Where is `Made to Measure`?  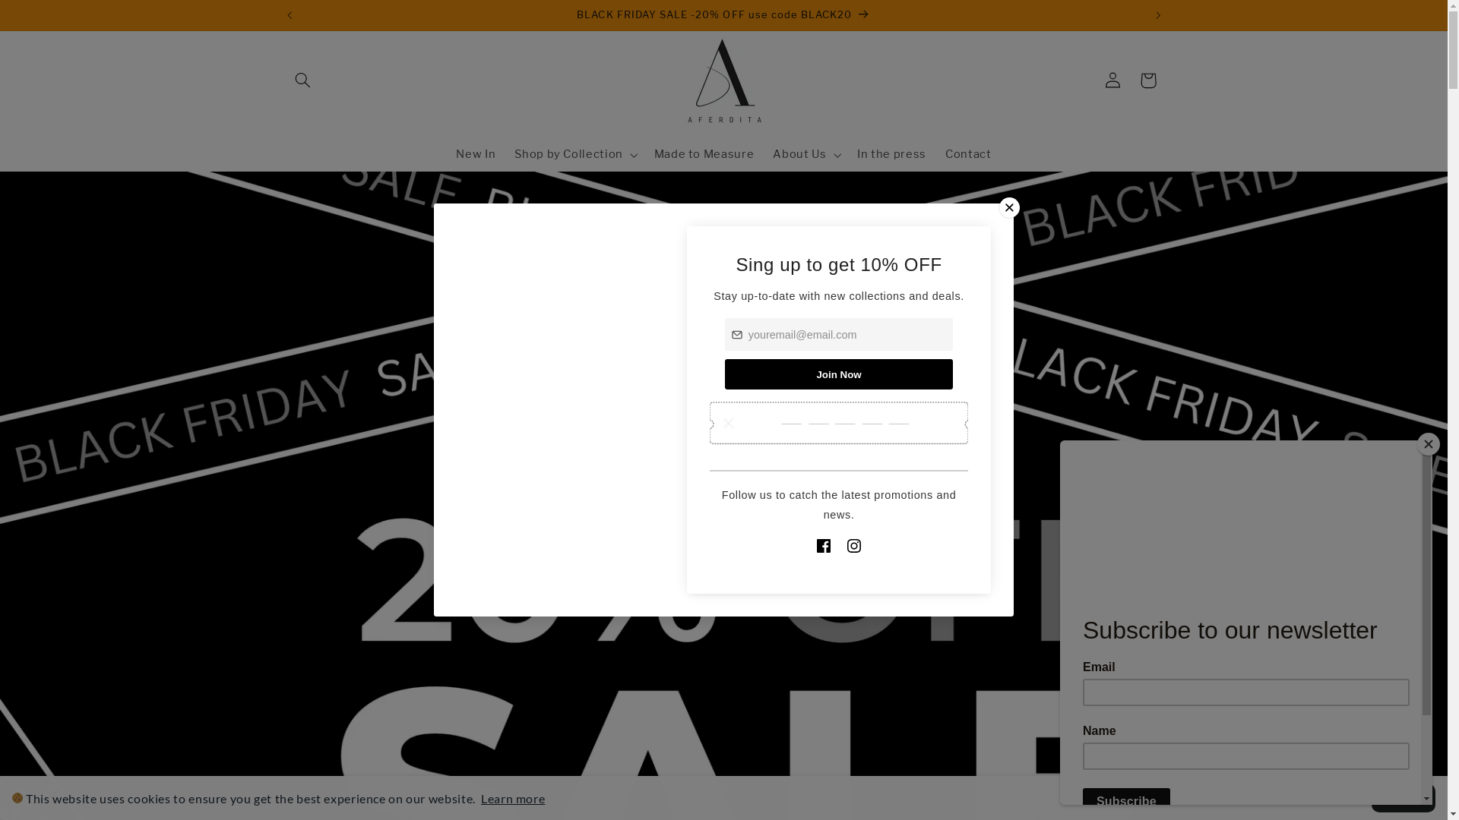 Made to Measure is located at coordinates (704, 155).